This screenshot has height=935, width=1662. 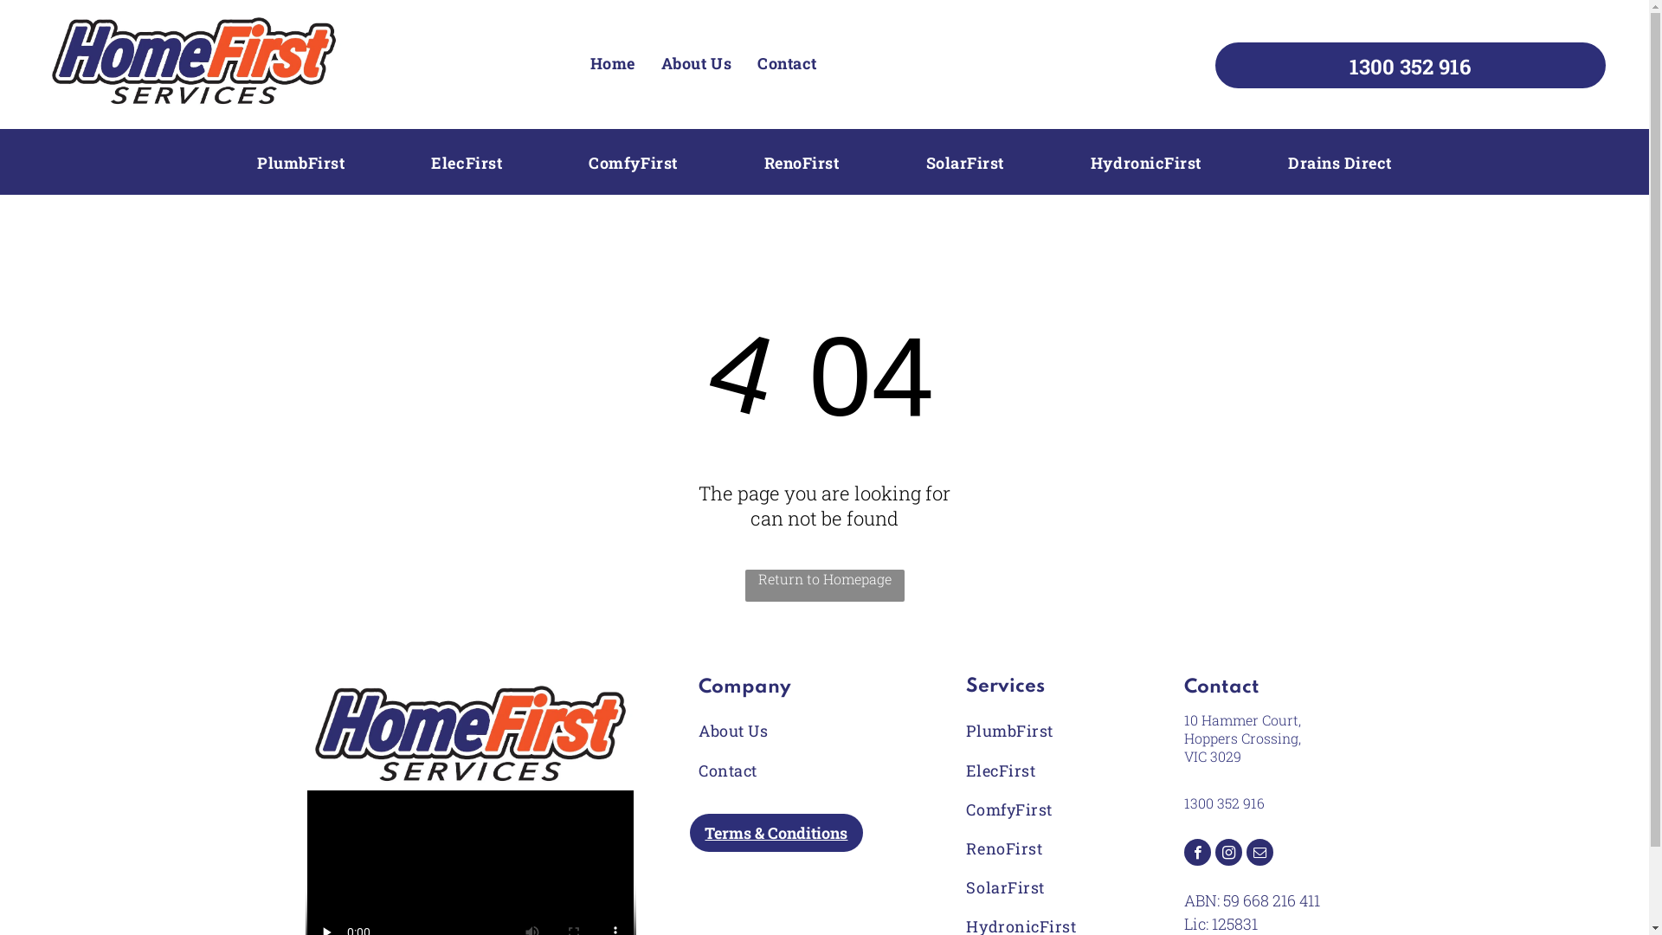 I want to click on SolarFirst, so click(x=965, y=163).